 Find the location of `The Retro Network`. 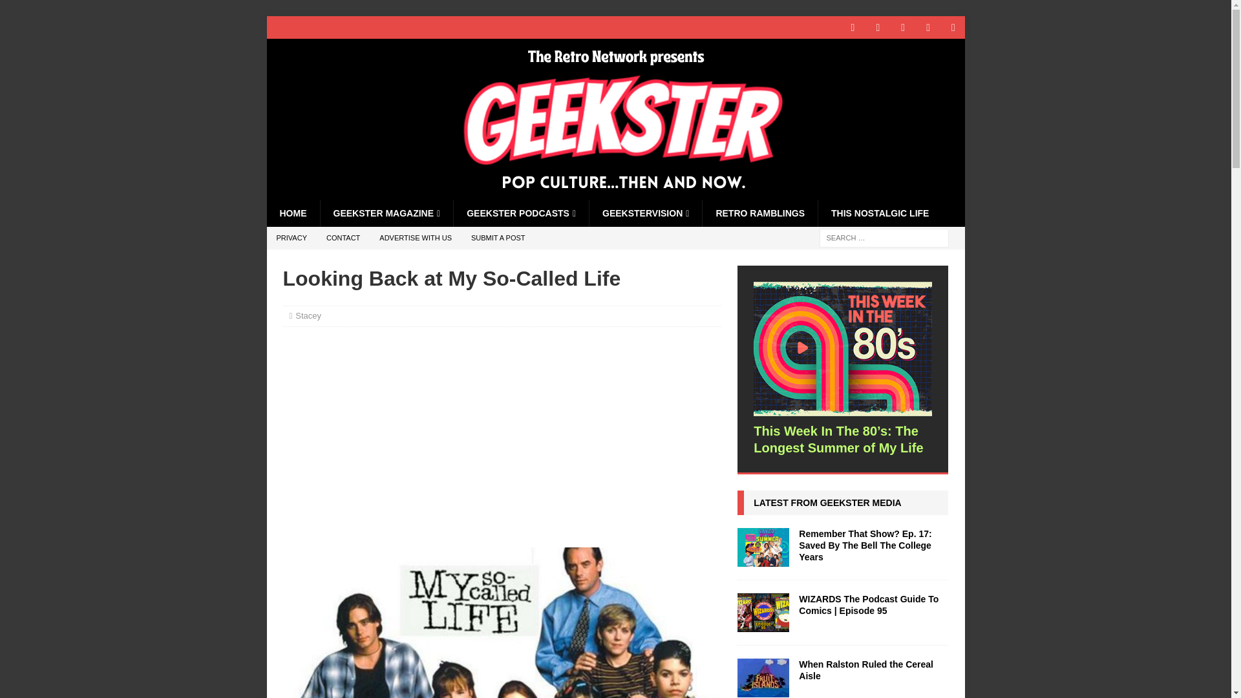

The Retro Network is located at coordinates (615, 193).